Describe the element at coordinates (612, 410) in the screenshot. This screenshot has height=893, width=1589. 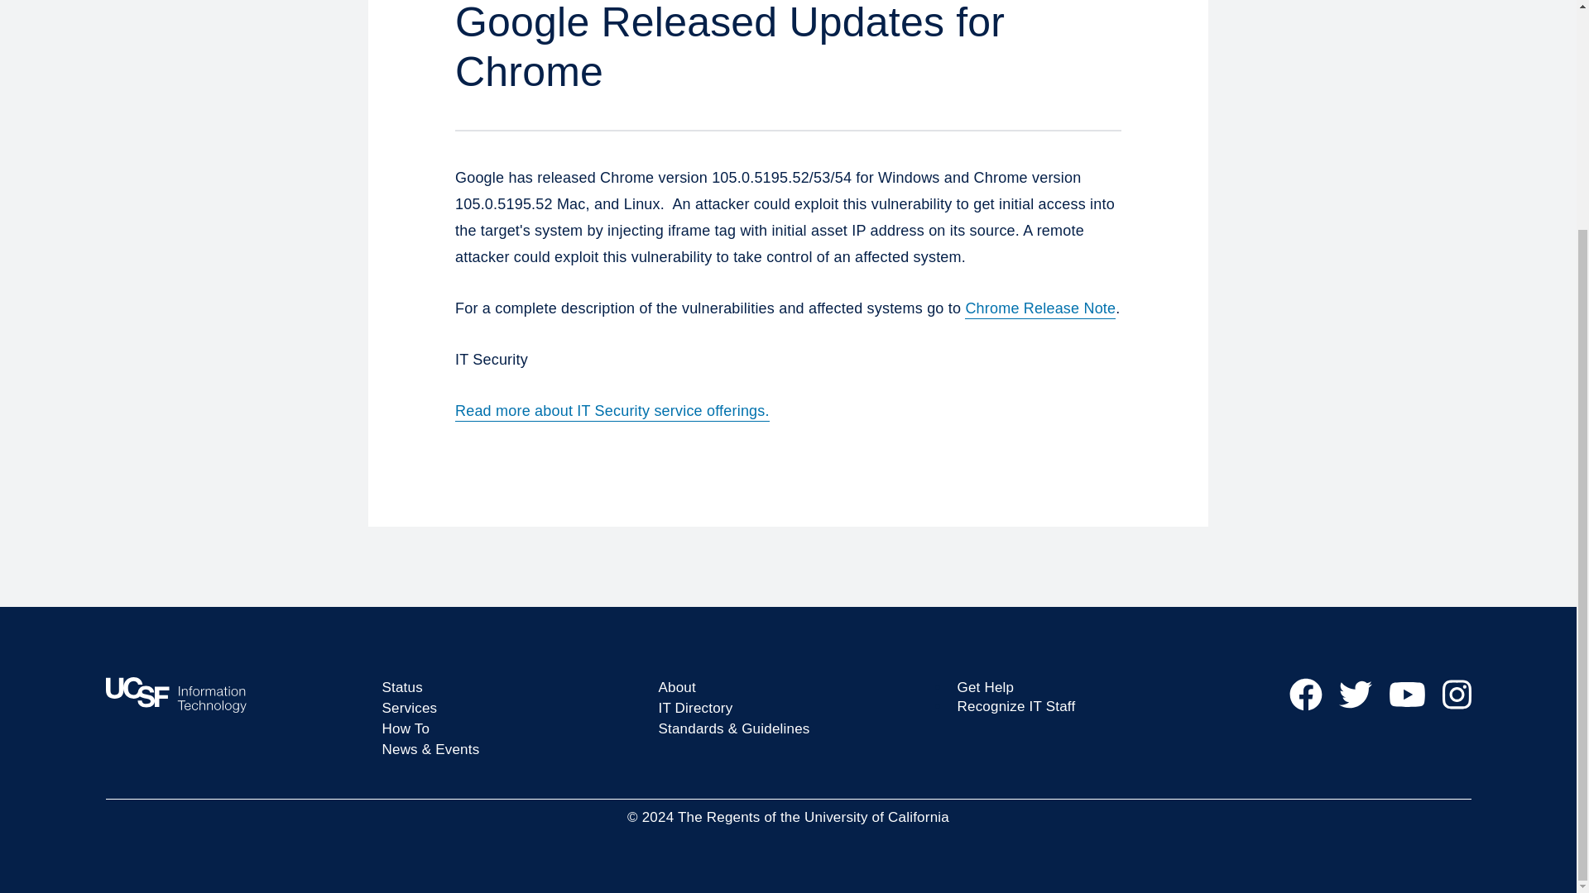
I see `Read more about IT Security service offerings.` at that location.